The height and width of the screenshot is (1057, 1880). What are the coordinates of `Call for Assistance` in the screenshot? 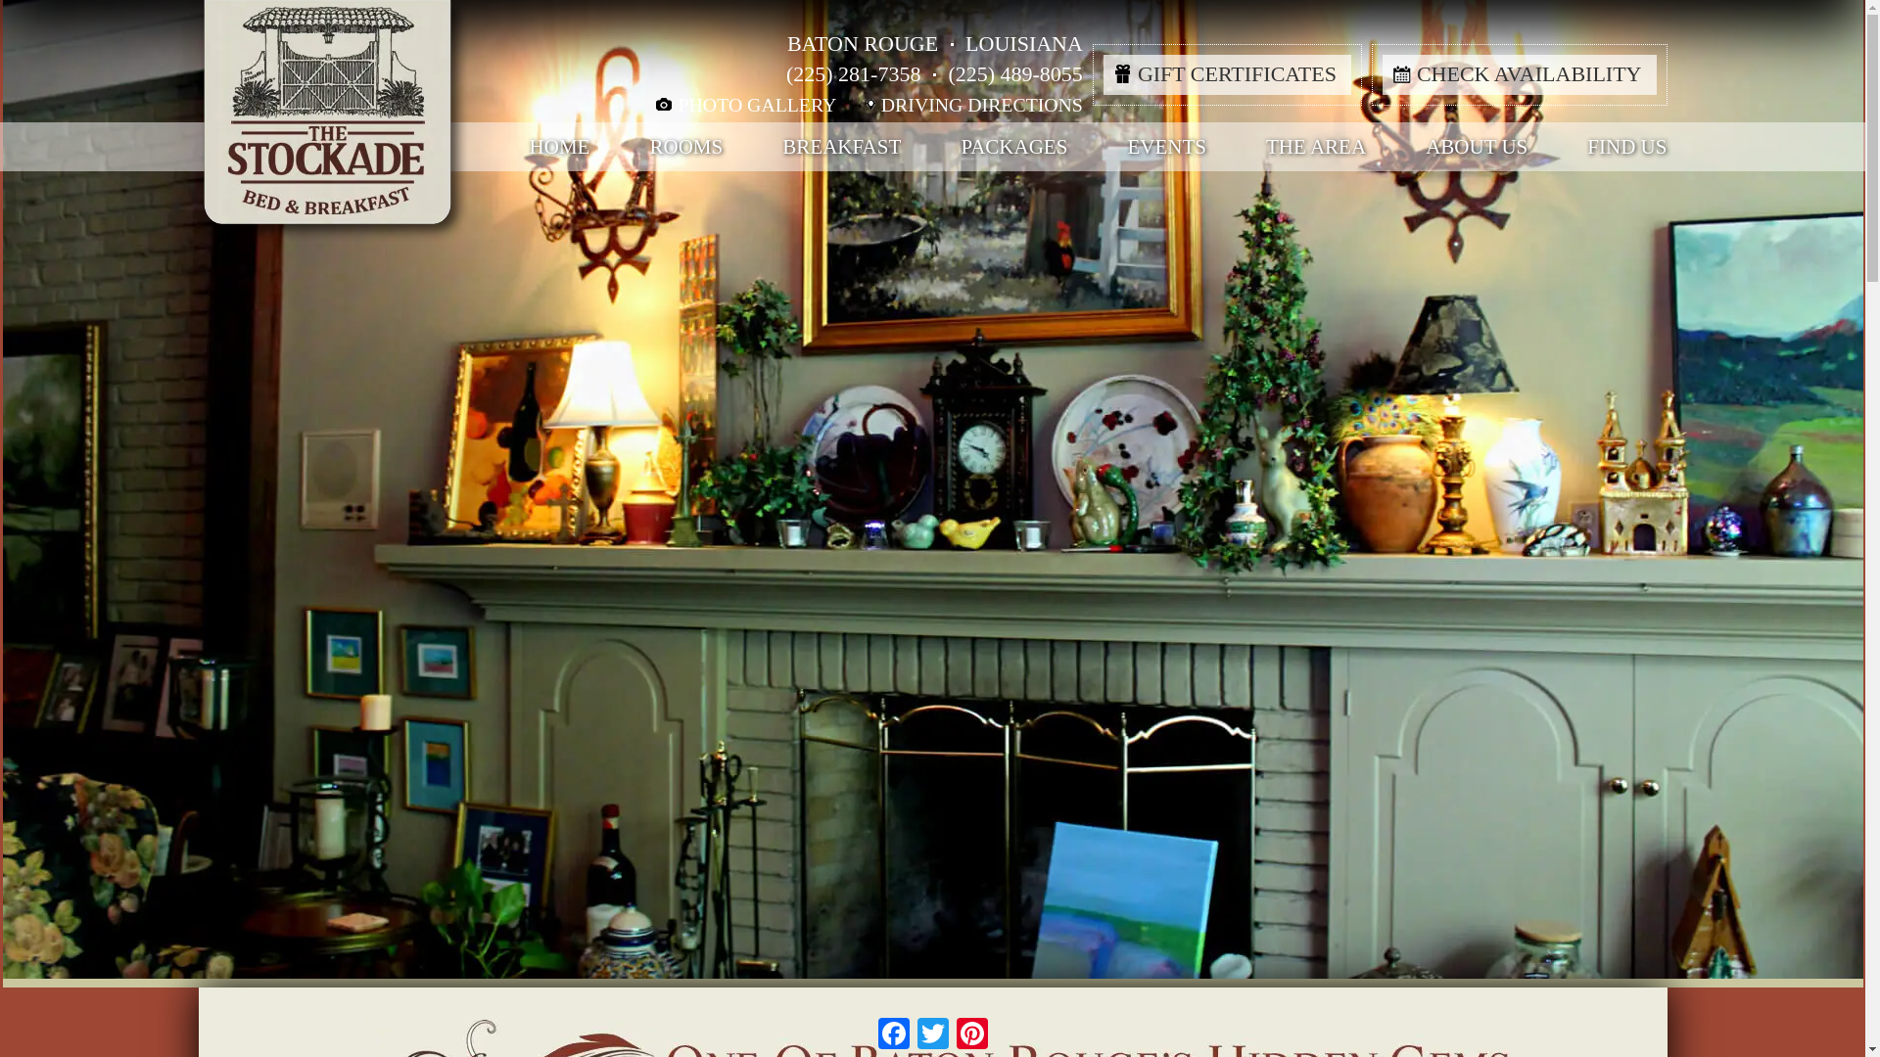 It's located at (853, 72).